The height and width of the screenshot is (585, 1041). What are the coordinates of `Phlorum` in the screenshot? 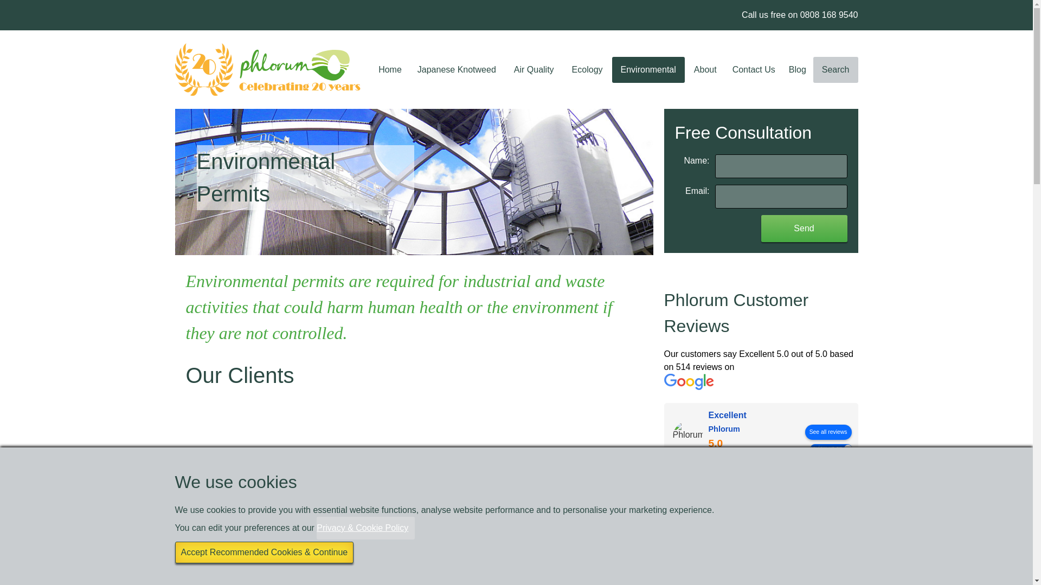 It's located at (687, 436).